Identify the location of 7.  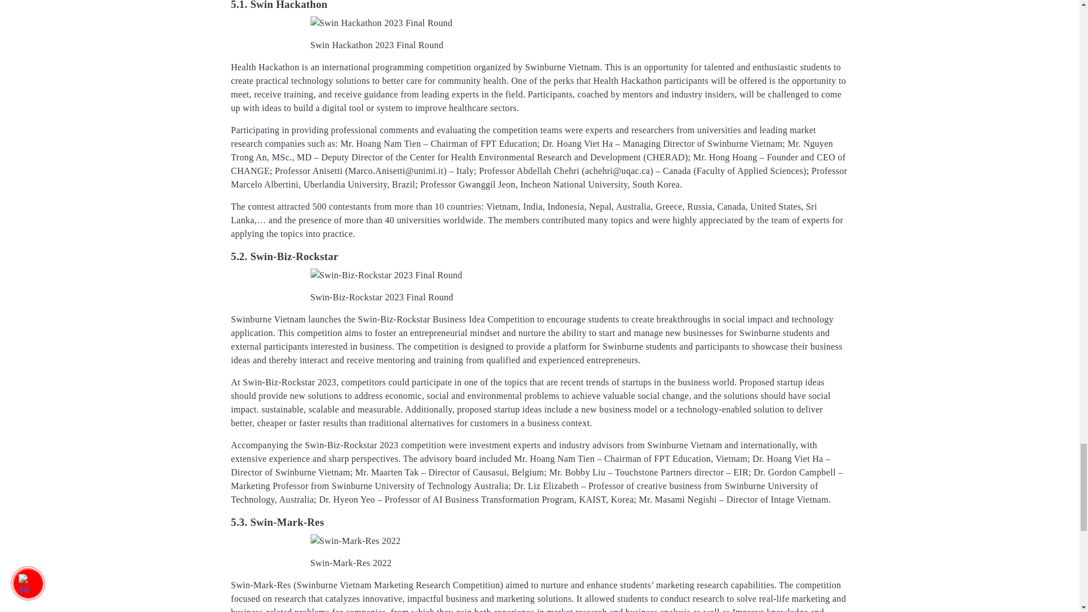
(381, 23).